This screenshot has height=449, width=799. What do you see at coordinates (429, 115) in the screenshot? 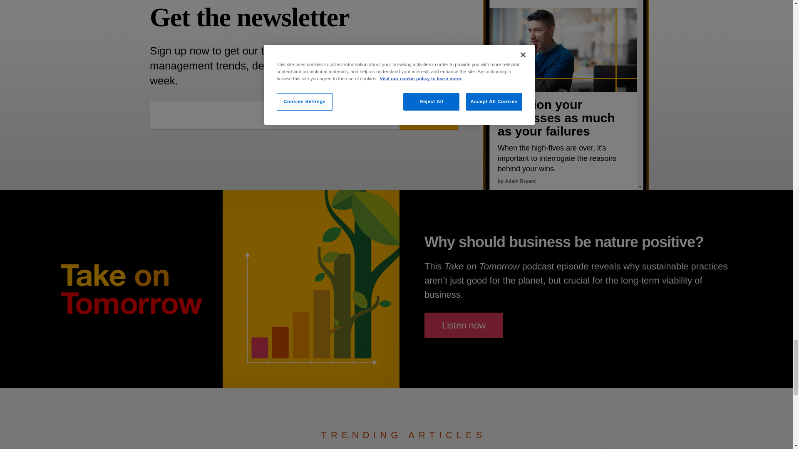
I see `Sign up` at bounding box center [429, 115].